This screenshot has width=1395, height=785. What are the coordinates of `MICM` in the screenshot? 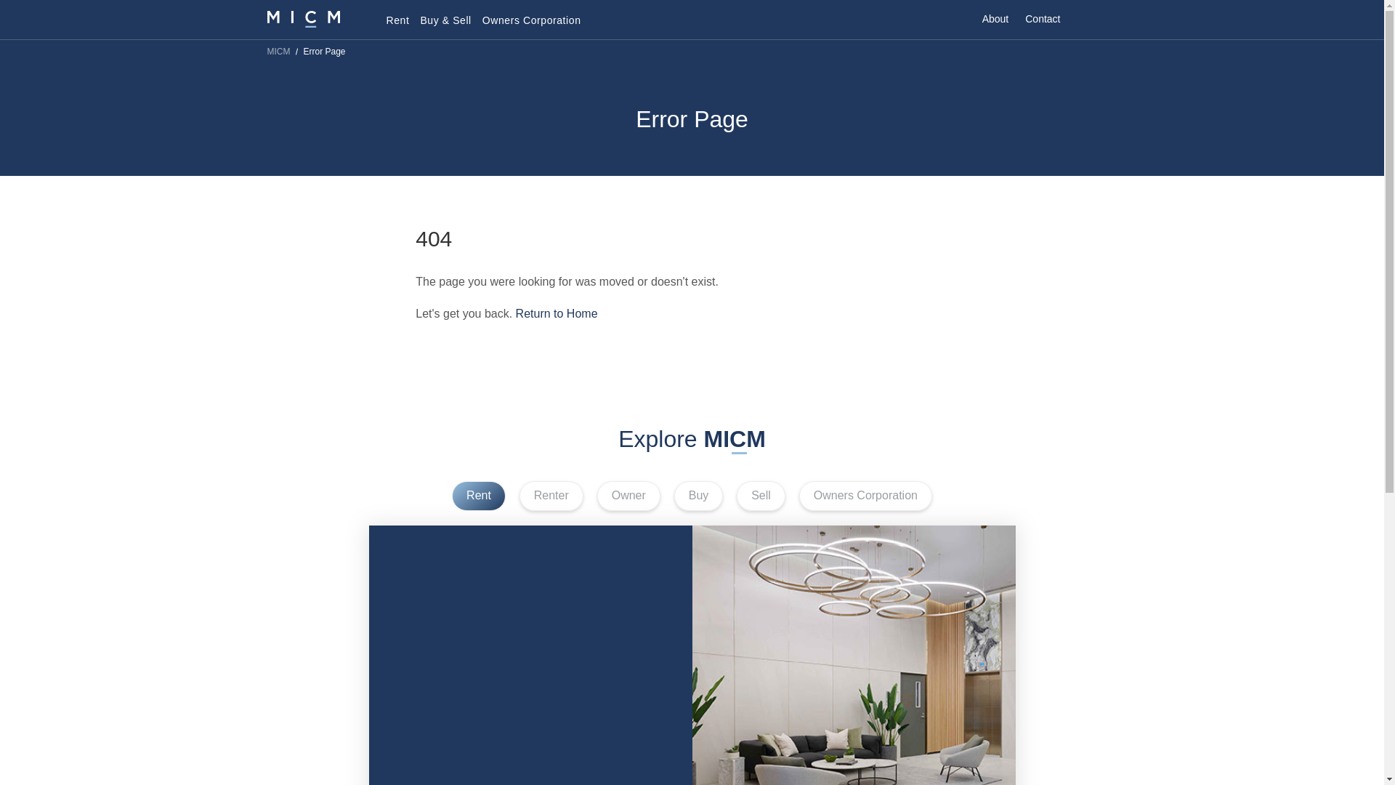 It's located at (557, 313).